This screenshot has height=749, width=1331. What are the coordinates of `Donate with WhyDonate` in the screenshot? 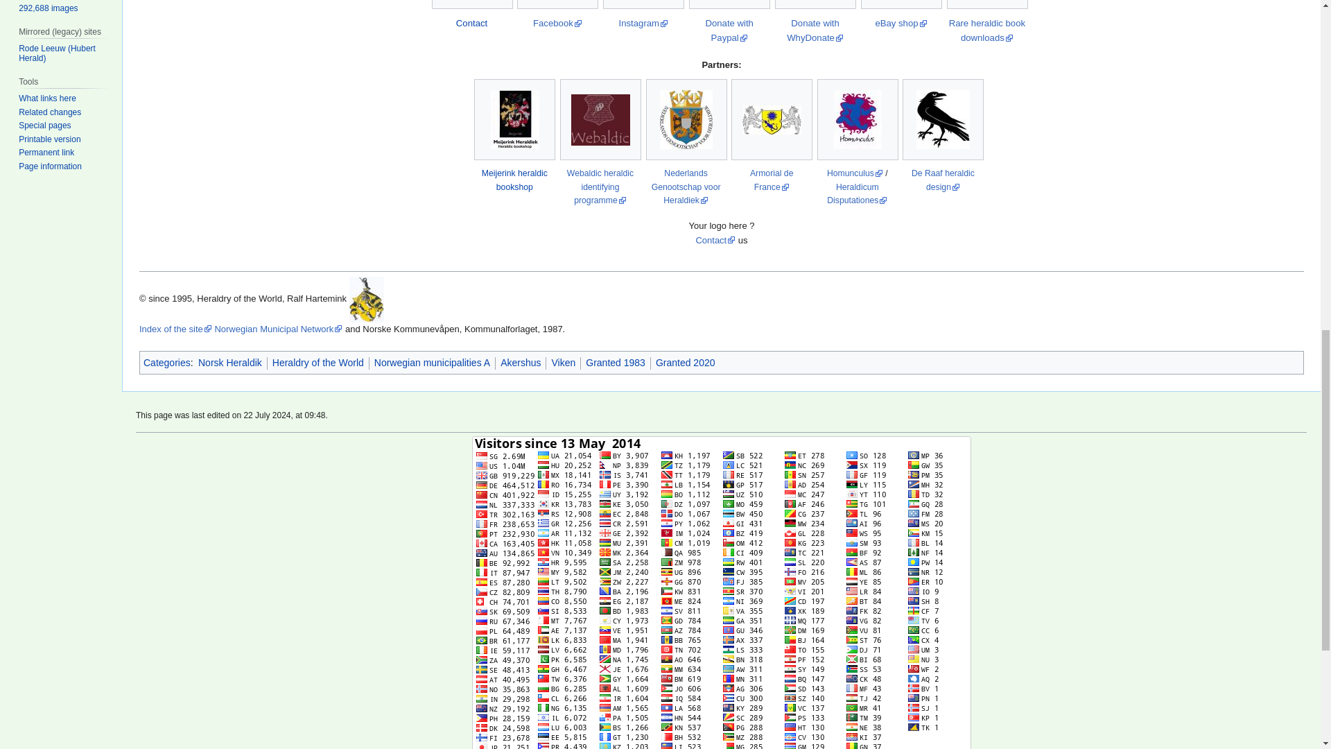 It's located at (815, 30).